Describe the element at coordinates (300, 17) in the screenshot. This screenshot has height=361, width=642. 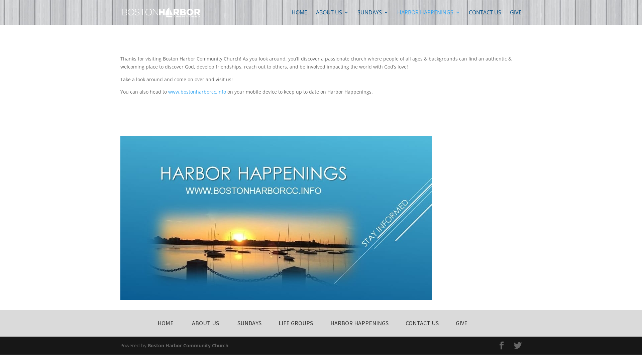
I see `HOME` at that location.